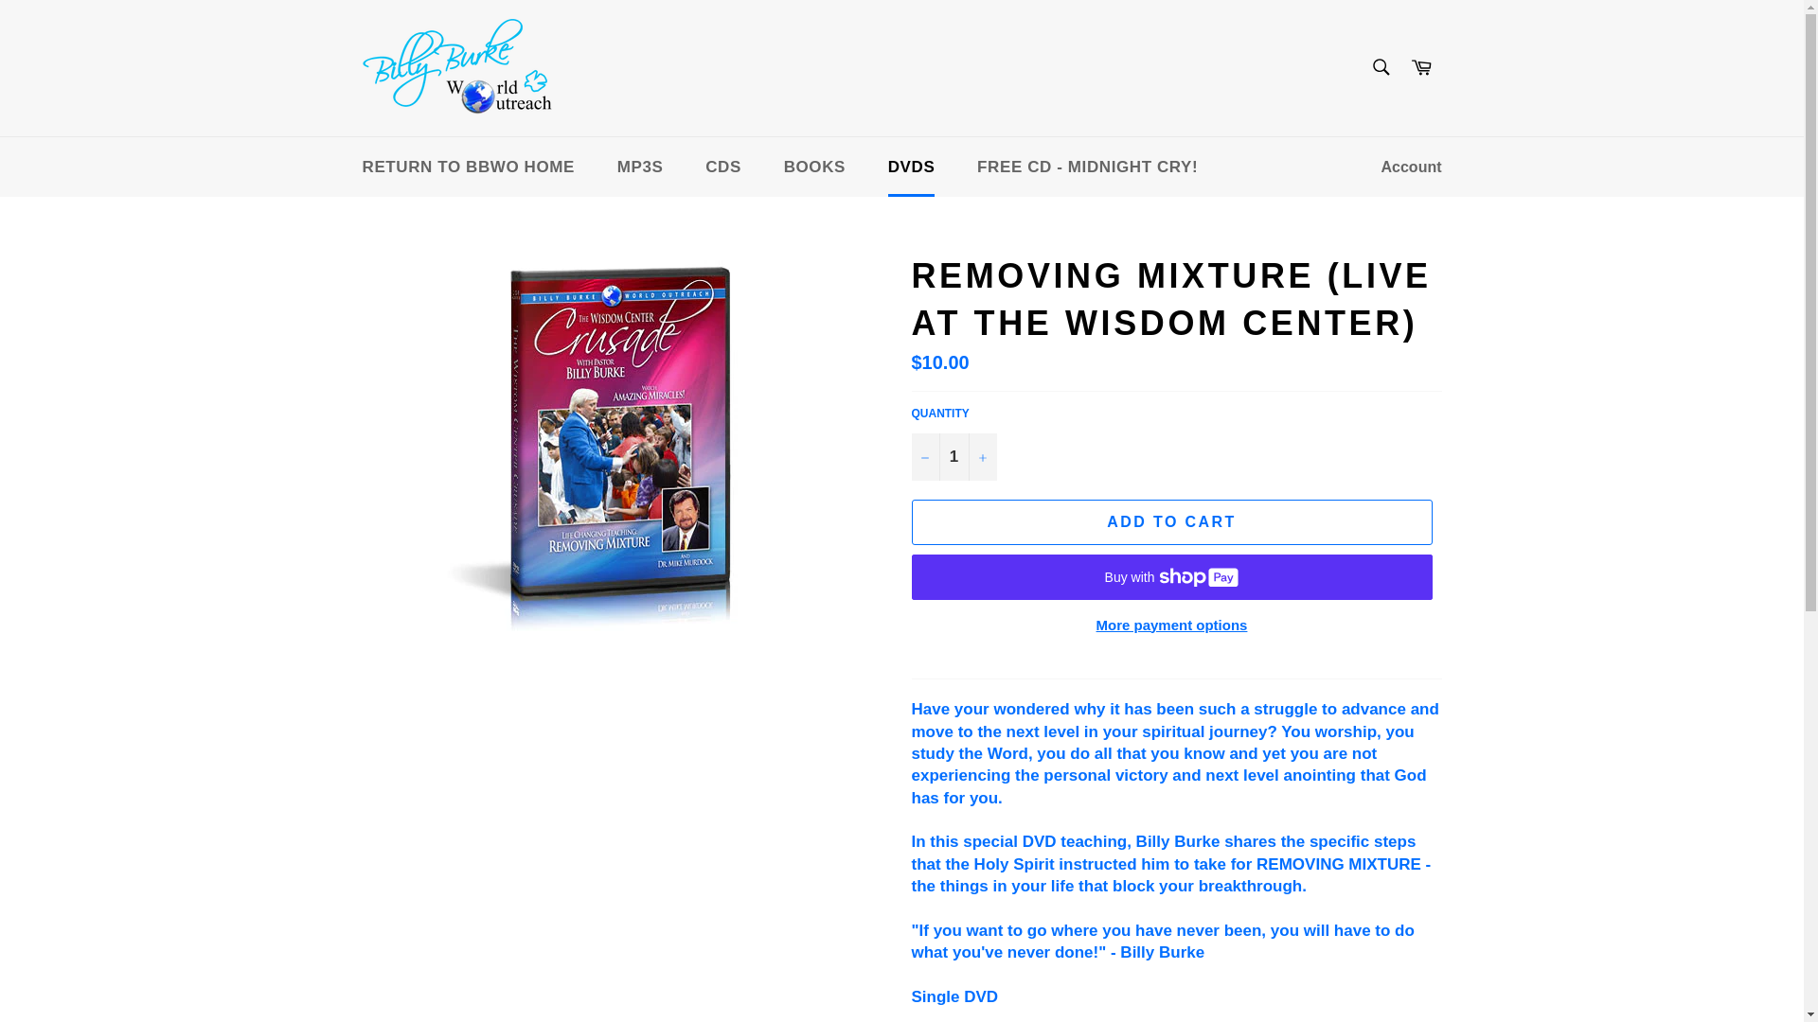 Image resolution: width=1818 pixels, height=1022 pixels. What do you see at coordinates (468, 167) in the screenshot?
I see `RETURN TO BBWO HOME` at bounding box center [468, 167].